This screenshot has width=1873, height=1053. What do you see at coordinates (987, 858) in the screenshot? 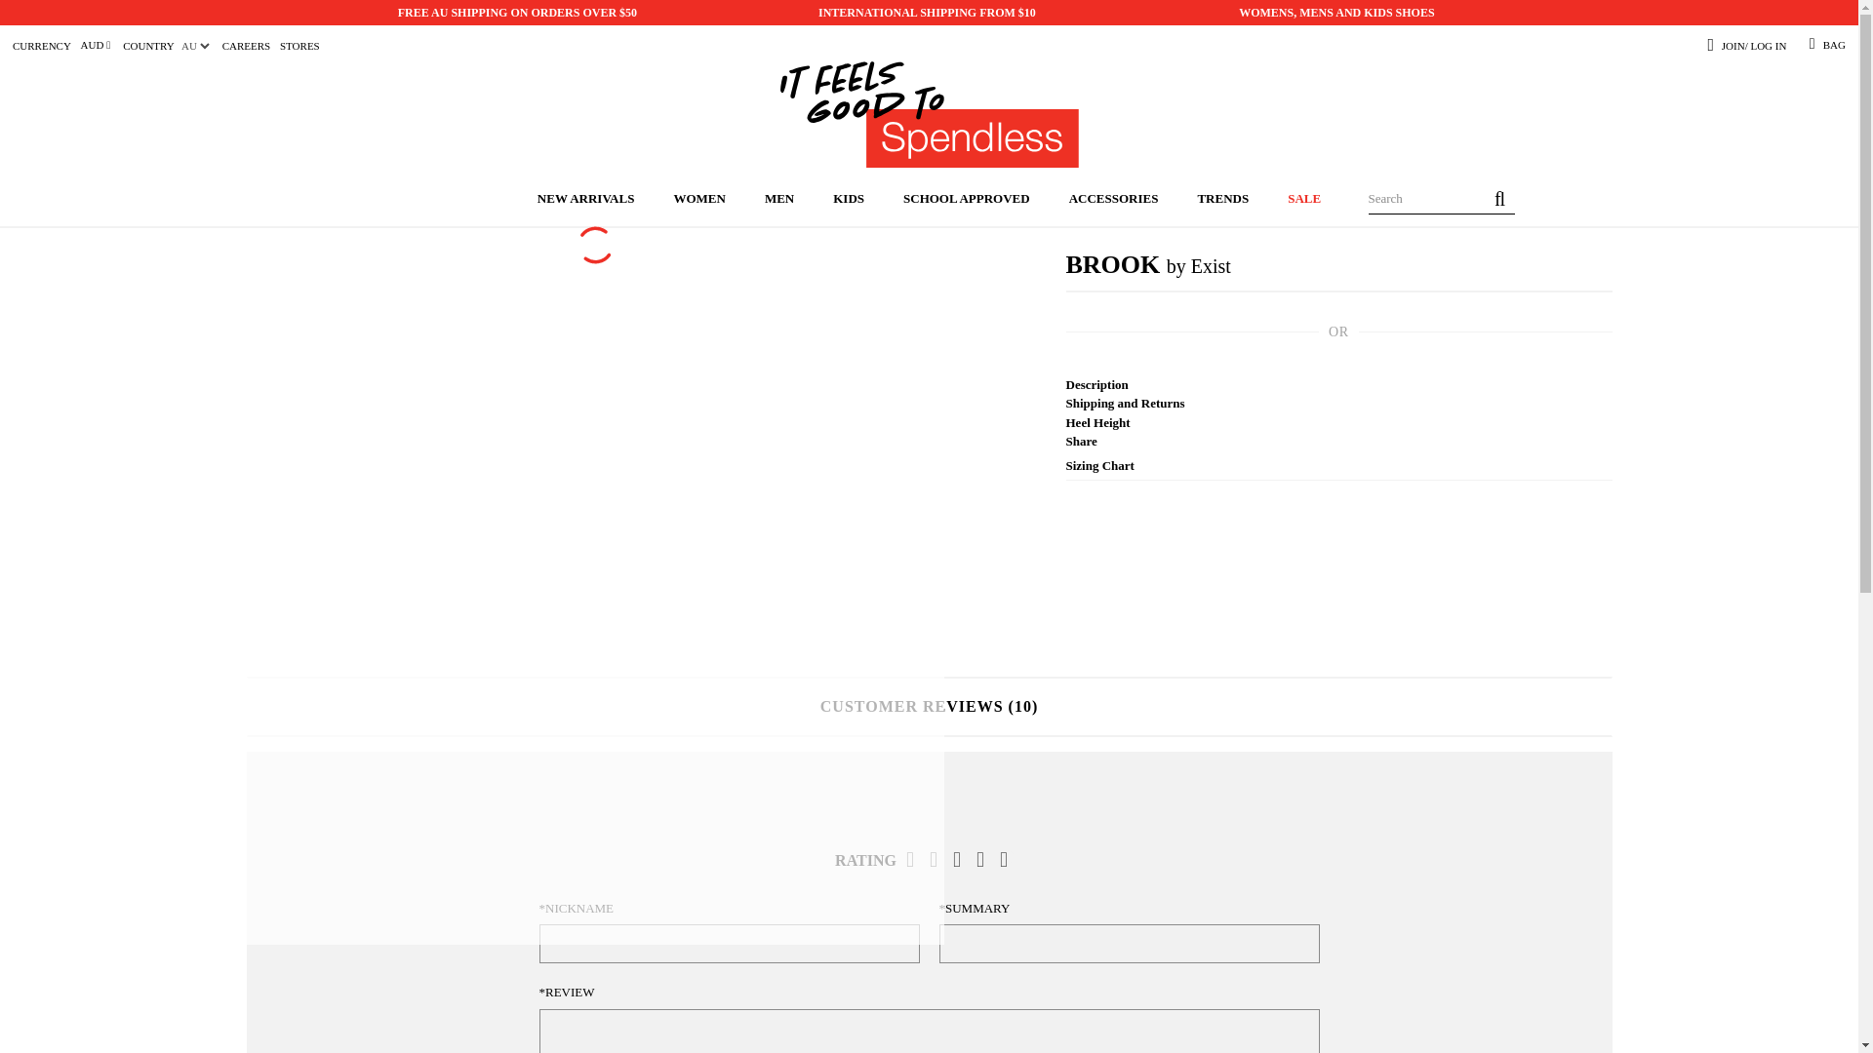
I see `4 stars` at bounding box center [987, 858].